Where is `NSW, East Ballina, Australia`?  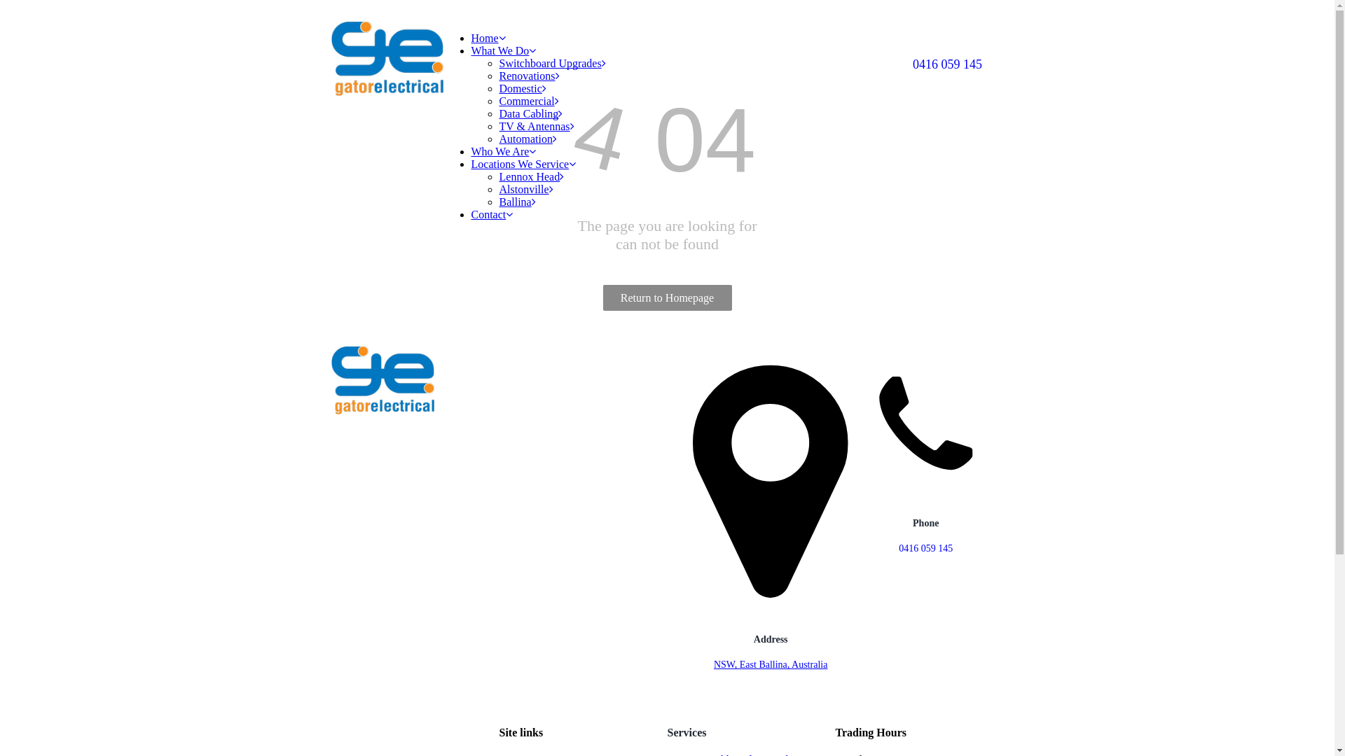
NSW, East Ballina, Australia is located at coordinates (771, 665).